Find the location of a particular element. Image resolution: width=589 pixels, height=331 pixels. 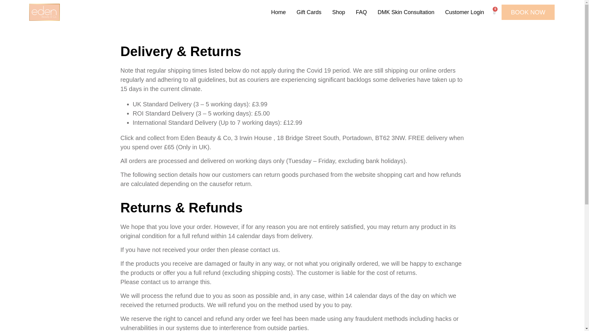

Home is located at coordinates (279, 12).